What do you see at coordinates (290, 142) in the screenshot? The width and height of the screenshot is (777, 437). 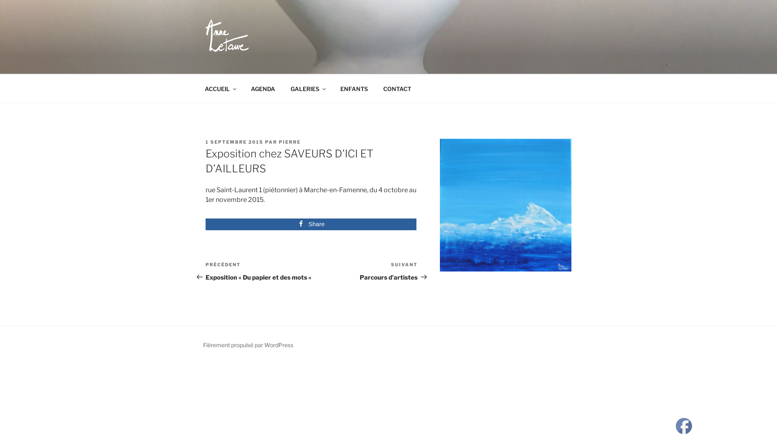 I see `PIERRE` at bounding box center [290, 142].